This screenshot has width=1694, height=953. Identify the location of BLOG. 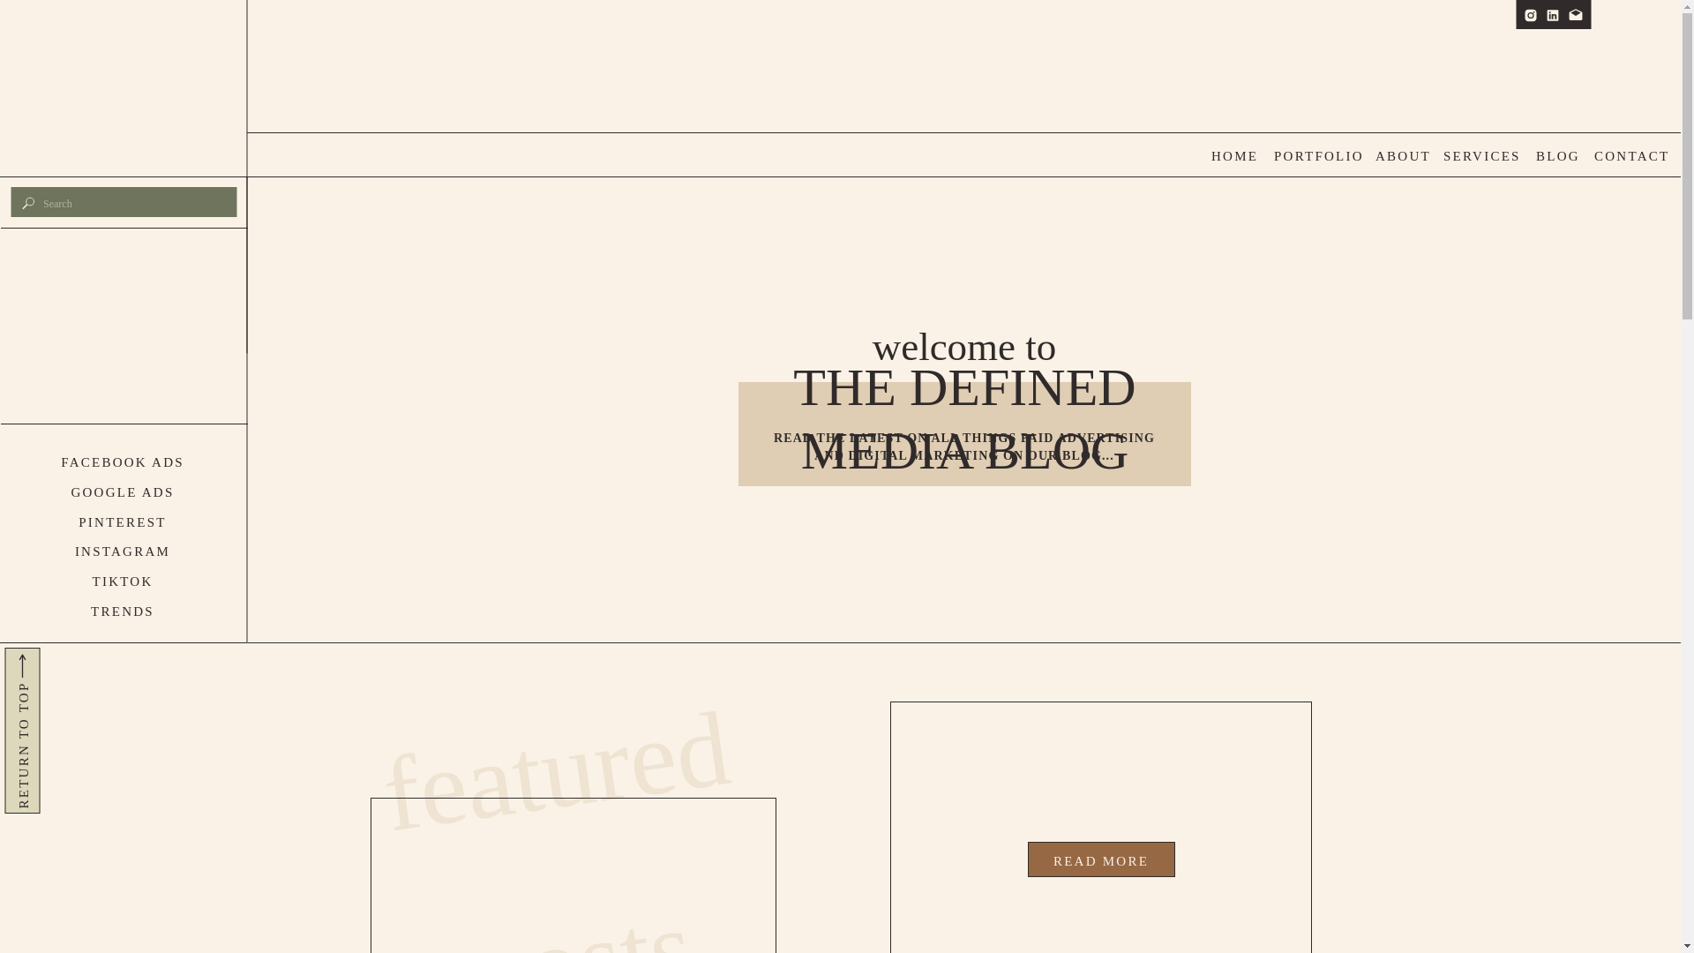
(1570, 156).